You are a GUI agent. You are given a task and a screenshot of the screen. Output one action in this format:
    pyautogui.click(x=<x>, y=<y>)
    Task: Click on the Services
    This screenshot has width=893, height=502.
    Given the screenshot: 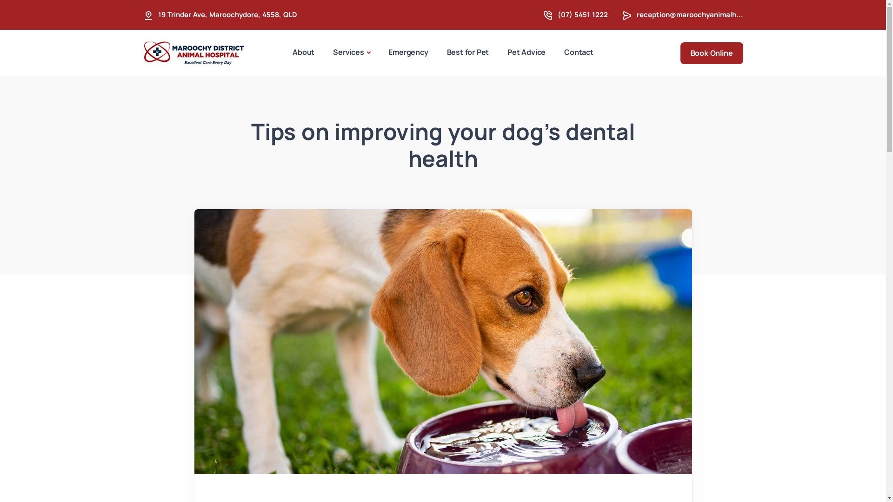 What is the action you would take?
    pyautogui.click(x=352, y=53)
    